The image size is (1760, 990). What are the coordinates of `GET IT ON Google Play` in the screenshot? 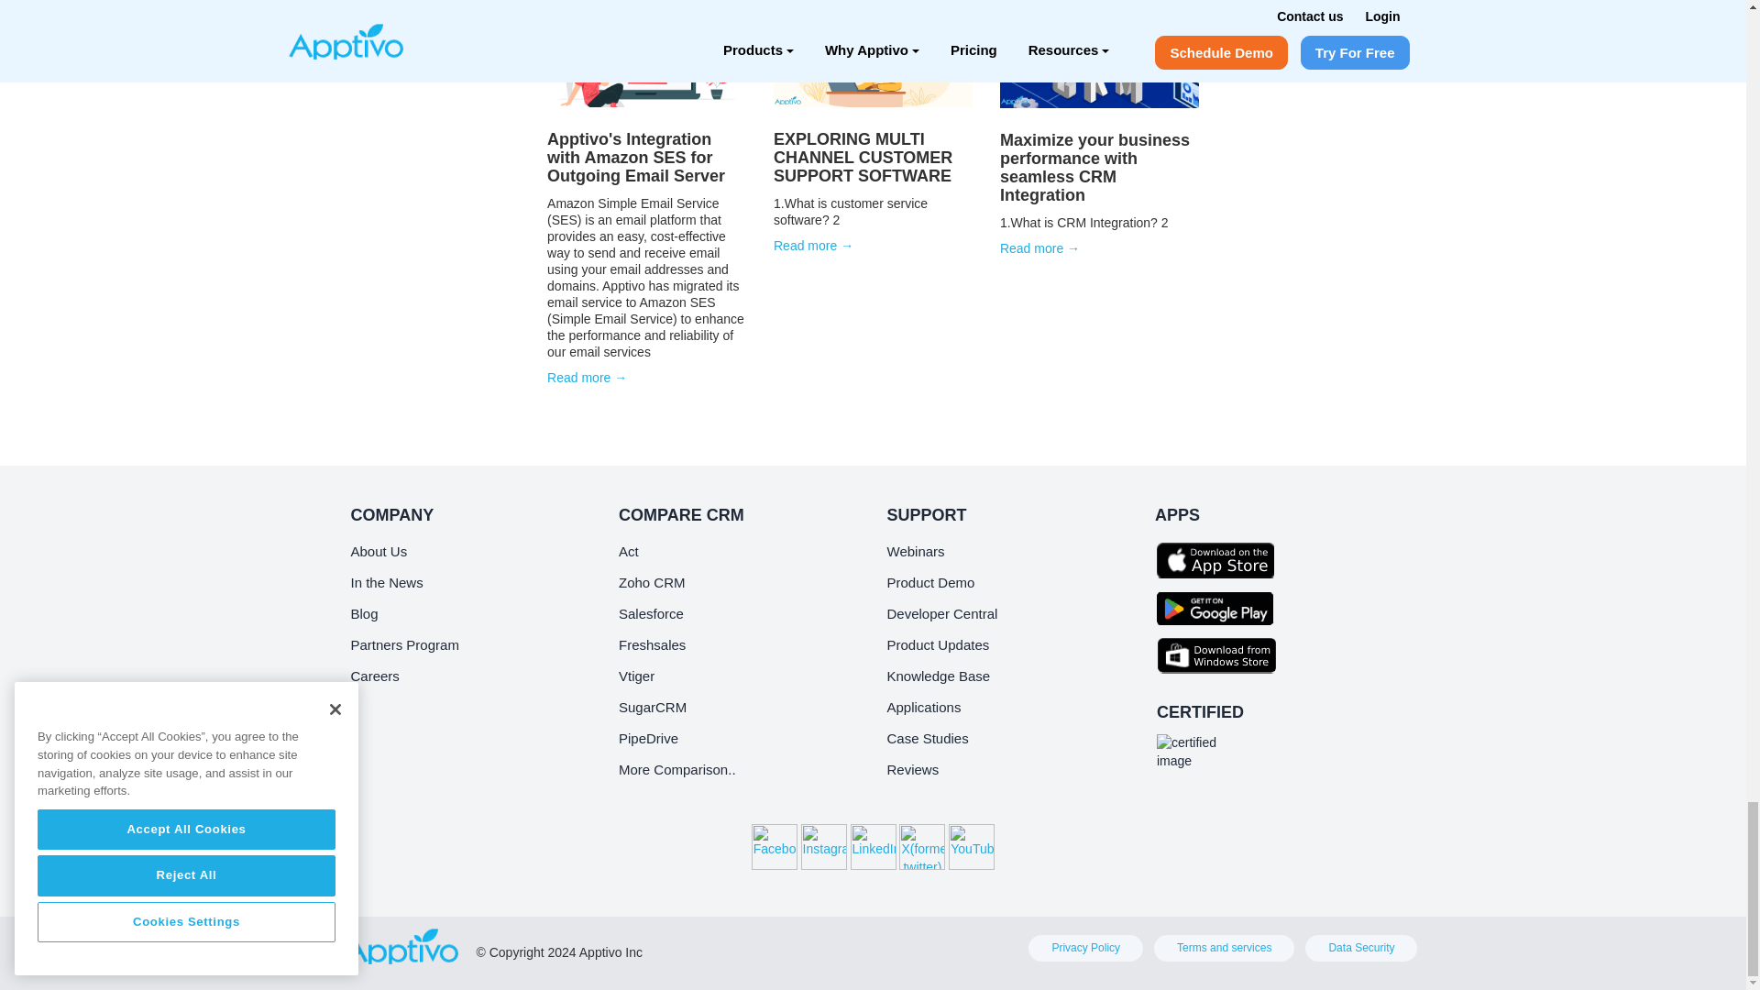 It's located at (1220, 607).